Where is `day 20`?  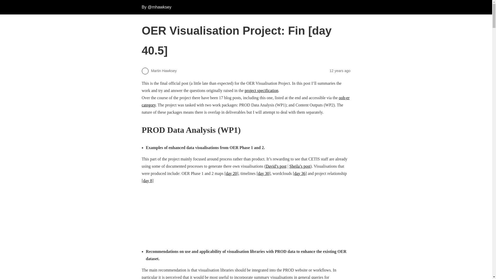 day 20 is located at coordinates (231, 174).